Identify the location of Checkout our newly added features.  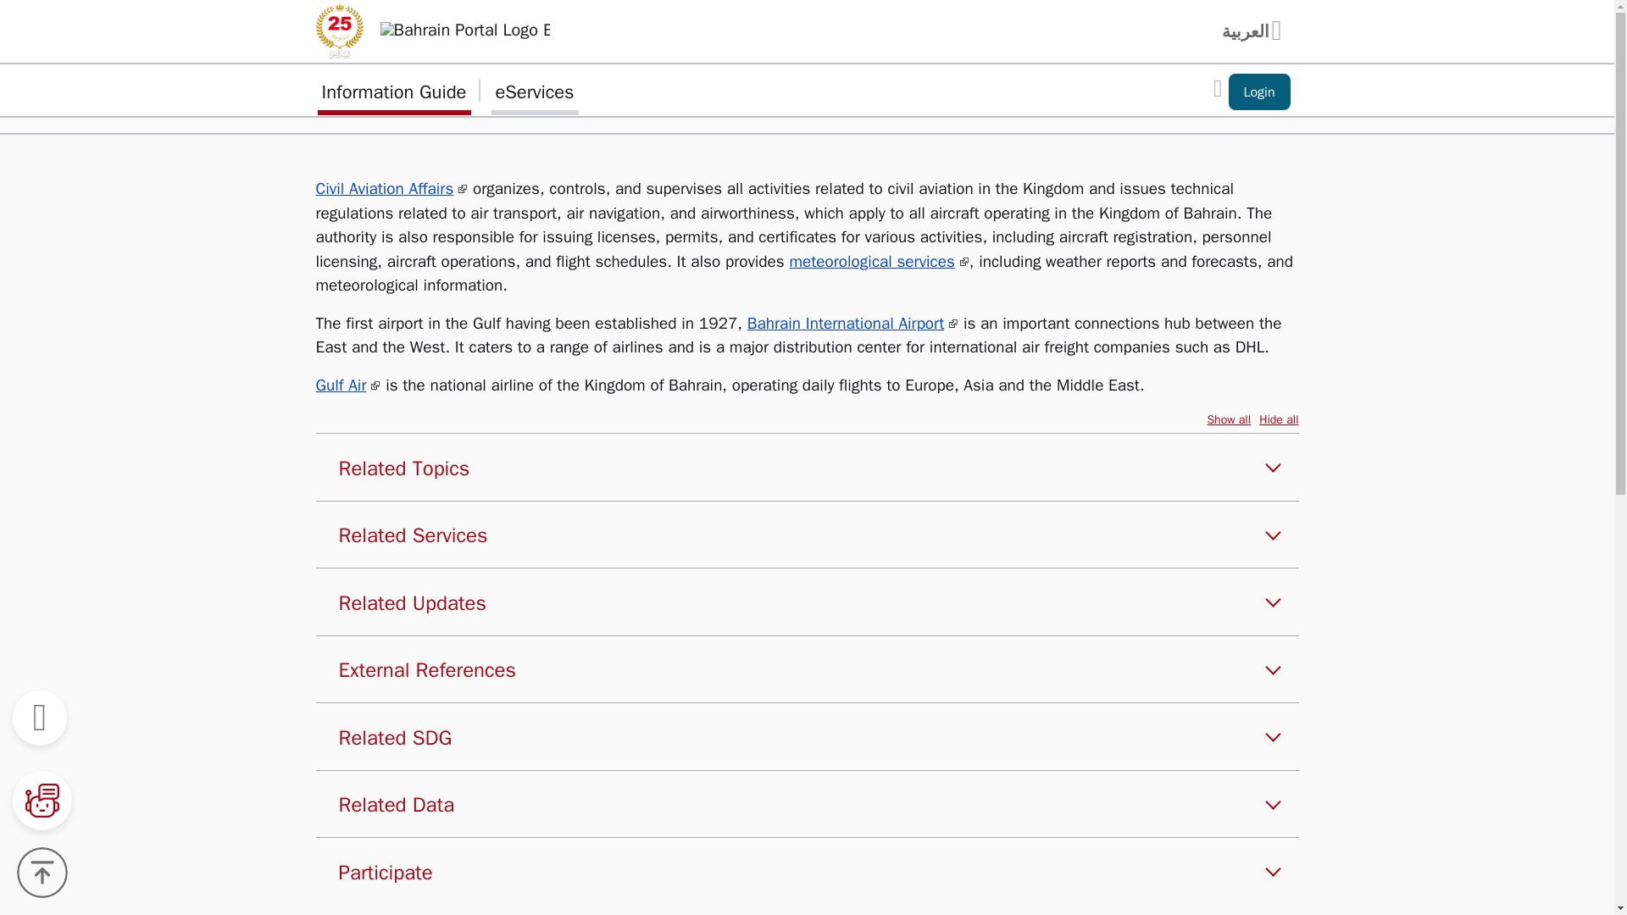
(1259, 91).